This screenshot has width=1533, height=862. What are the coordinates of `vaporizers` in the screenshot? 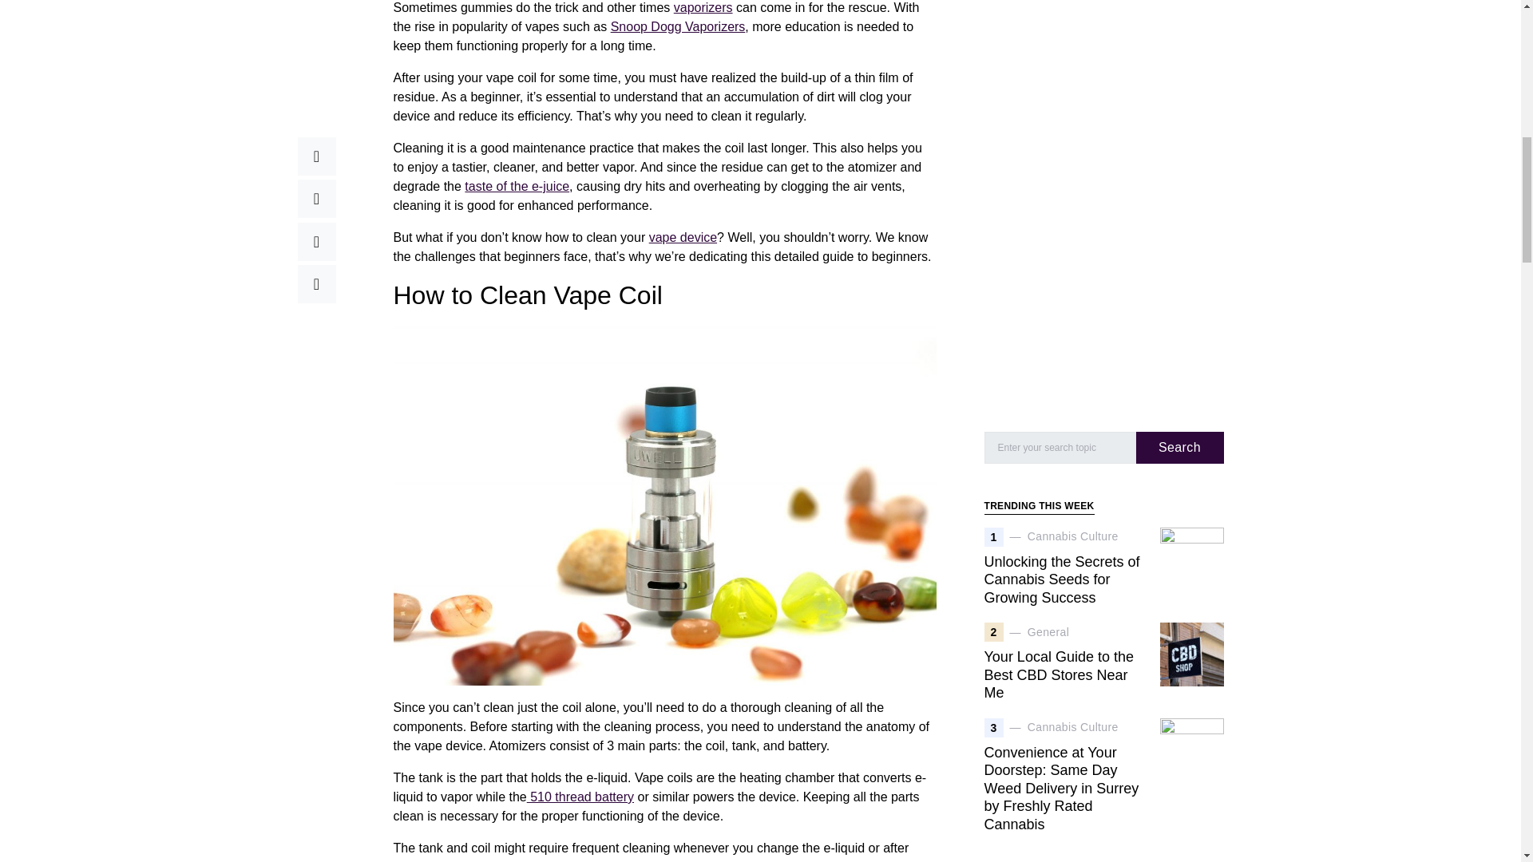 It's located at (703, 8).